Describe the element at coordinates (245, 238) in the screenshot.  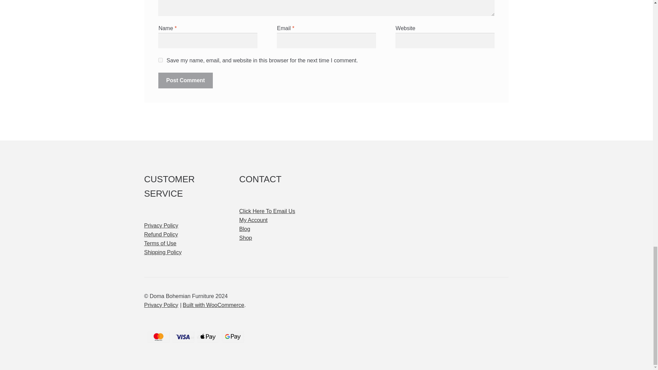
I see `Shop` at that location.